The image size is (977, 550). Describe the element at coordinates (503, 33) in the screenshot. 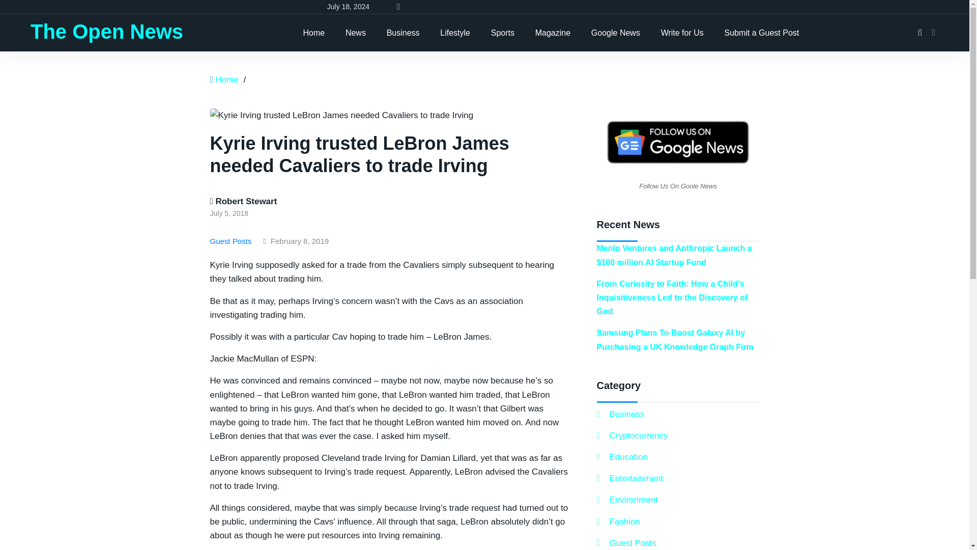

I see `Sports` at that location.